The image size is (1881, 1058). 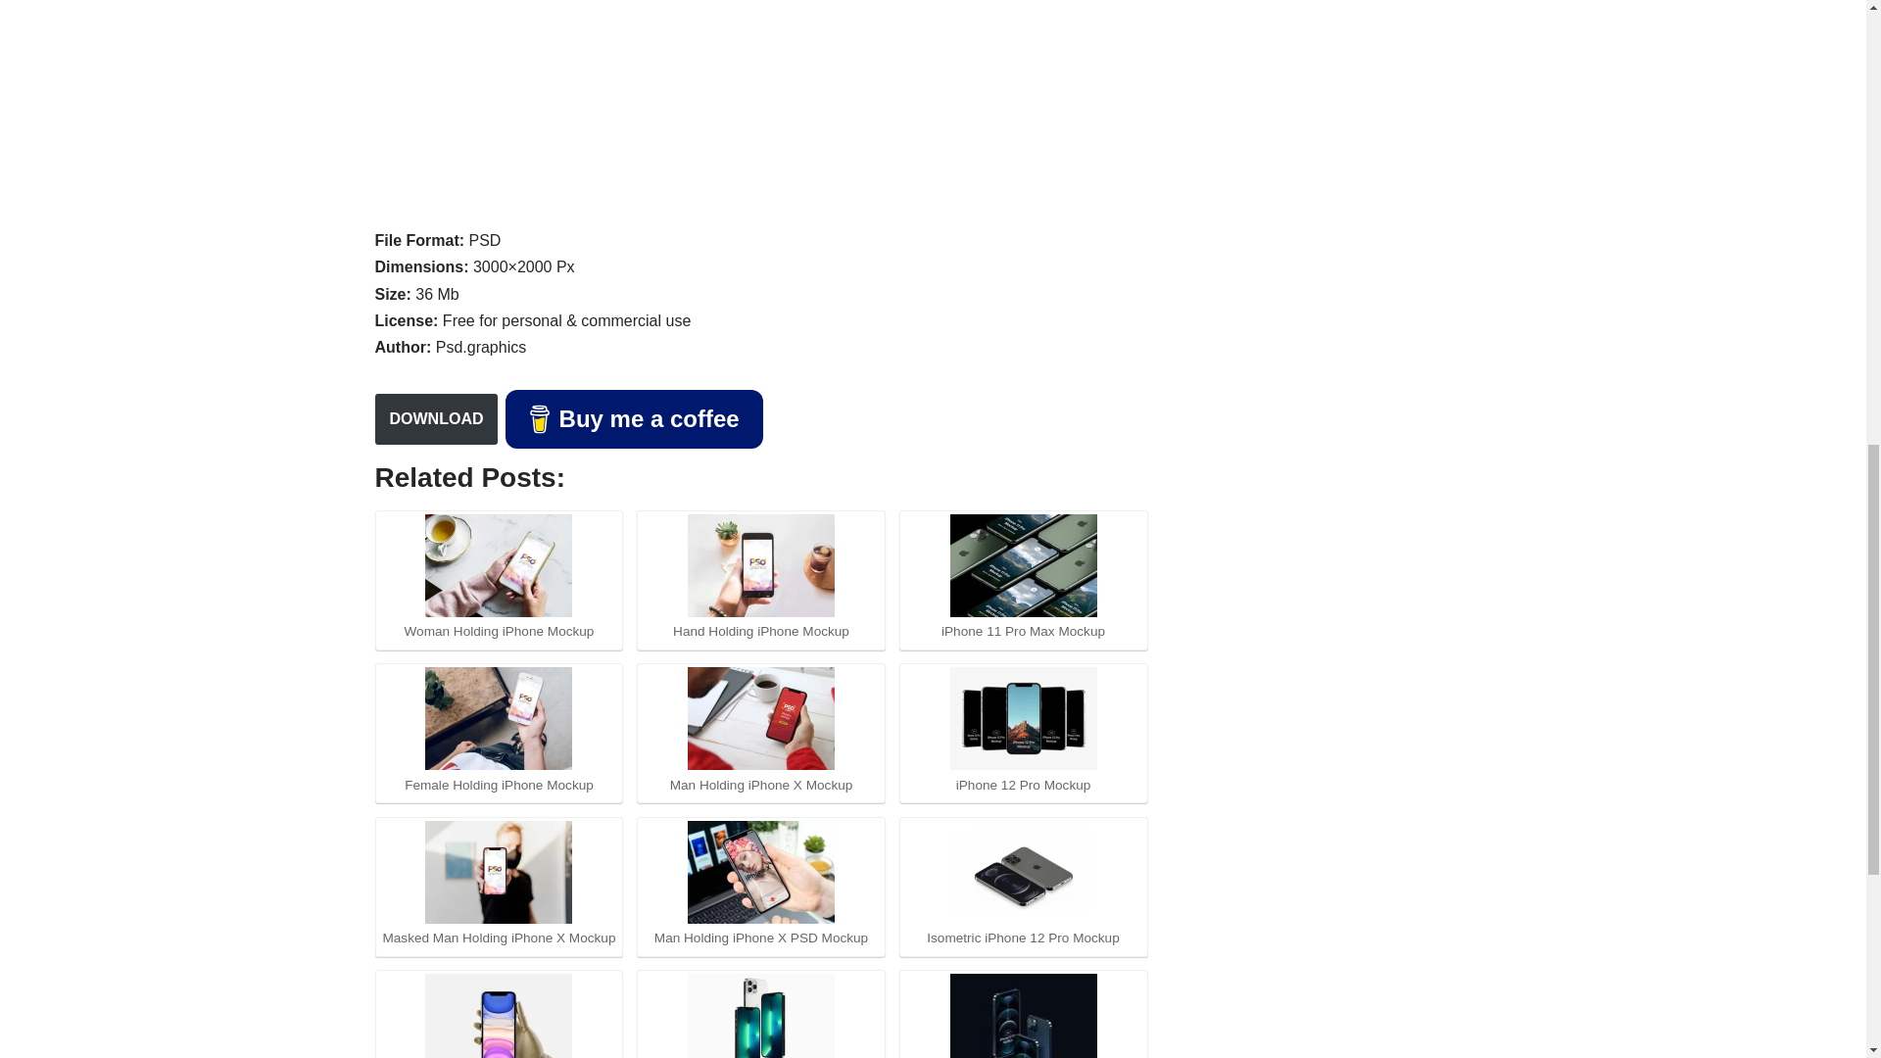 What do you see at coordinates (761, 564) in the screenshot?
I see `Hand Holding iPhone Mockup` at bounding box center [761, 564].